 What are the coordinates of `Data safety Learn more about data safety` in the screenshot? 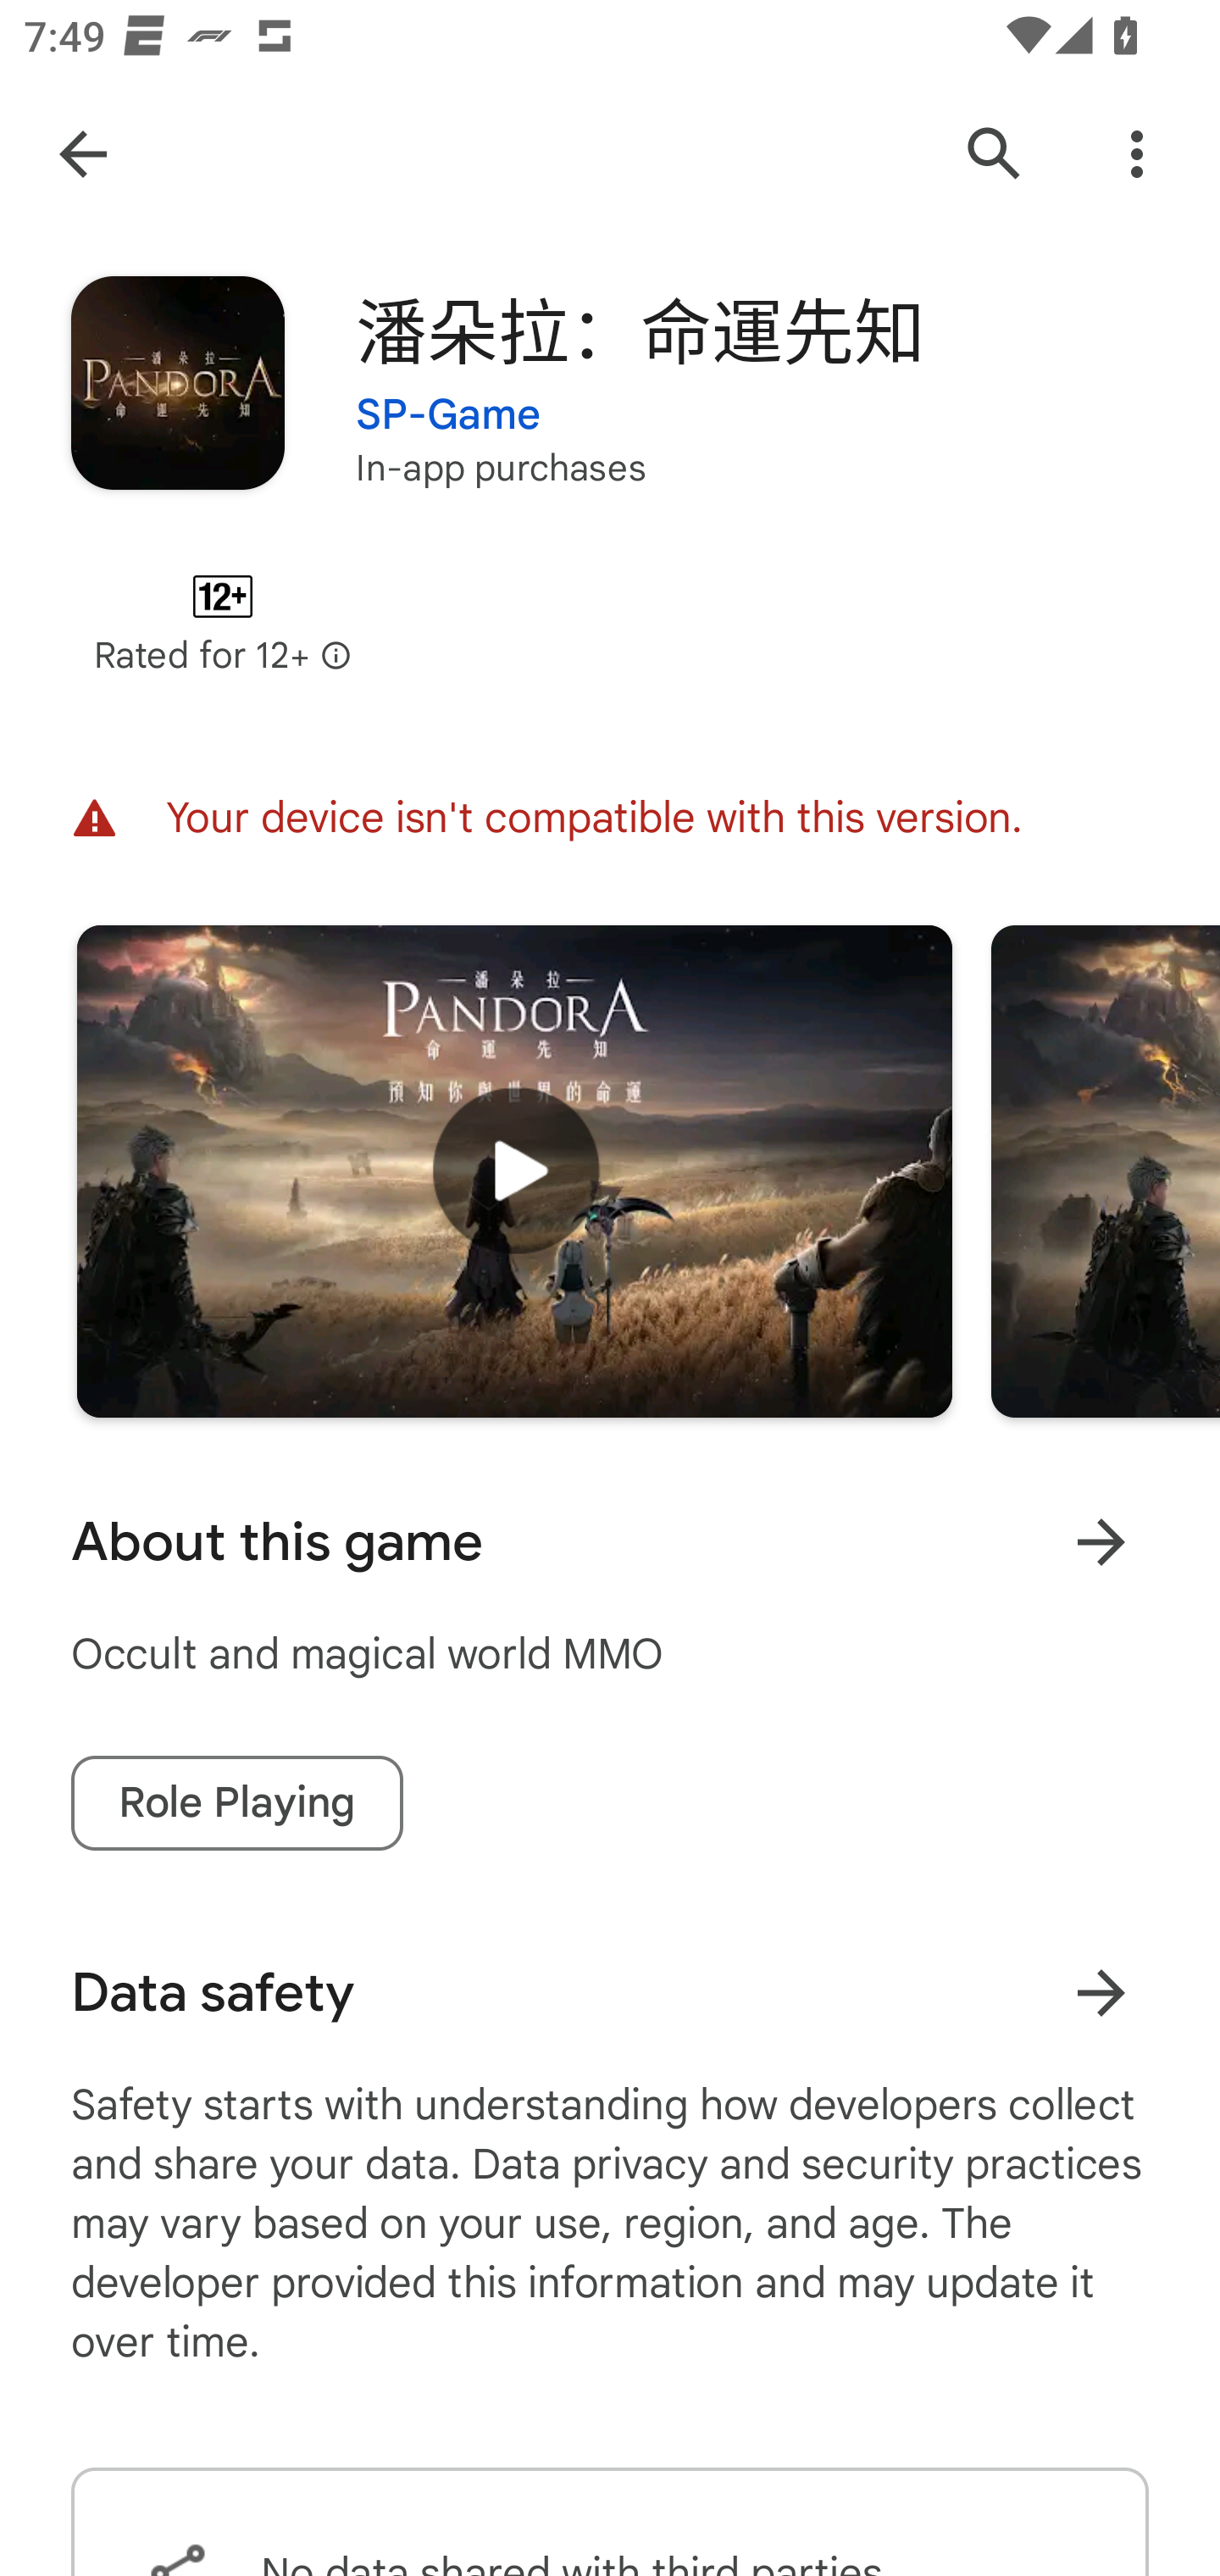 It's located at (610, 1992).